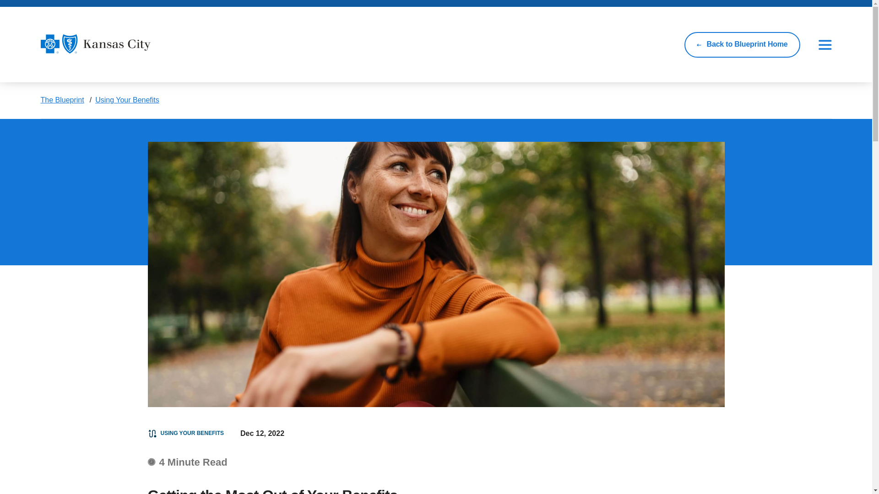 The width and height of the screenshot is (879, 494). Describe the element at coordinates (742, 45) in the screenshot. I see `Back to Blueprint Home` at that location.